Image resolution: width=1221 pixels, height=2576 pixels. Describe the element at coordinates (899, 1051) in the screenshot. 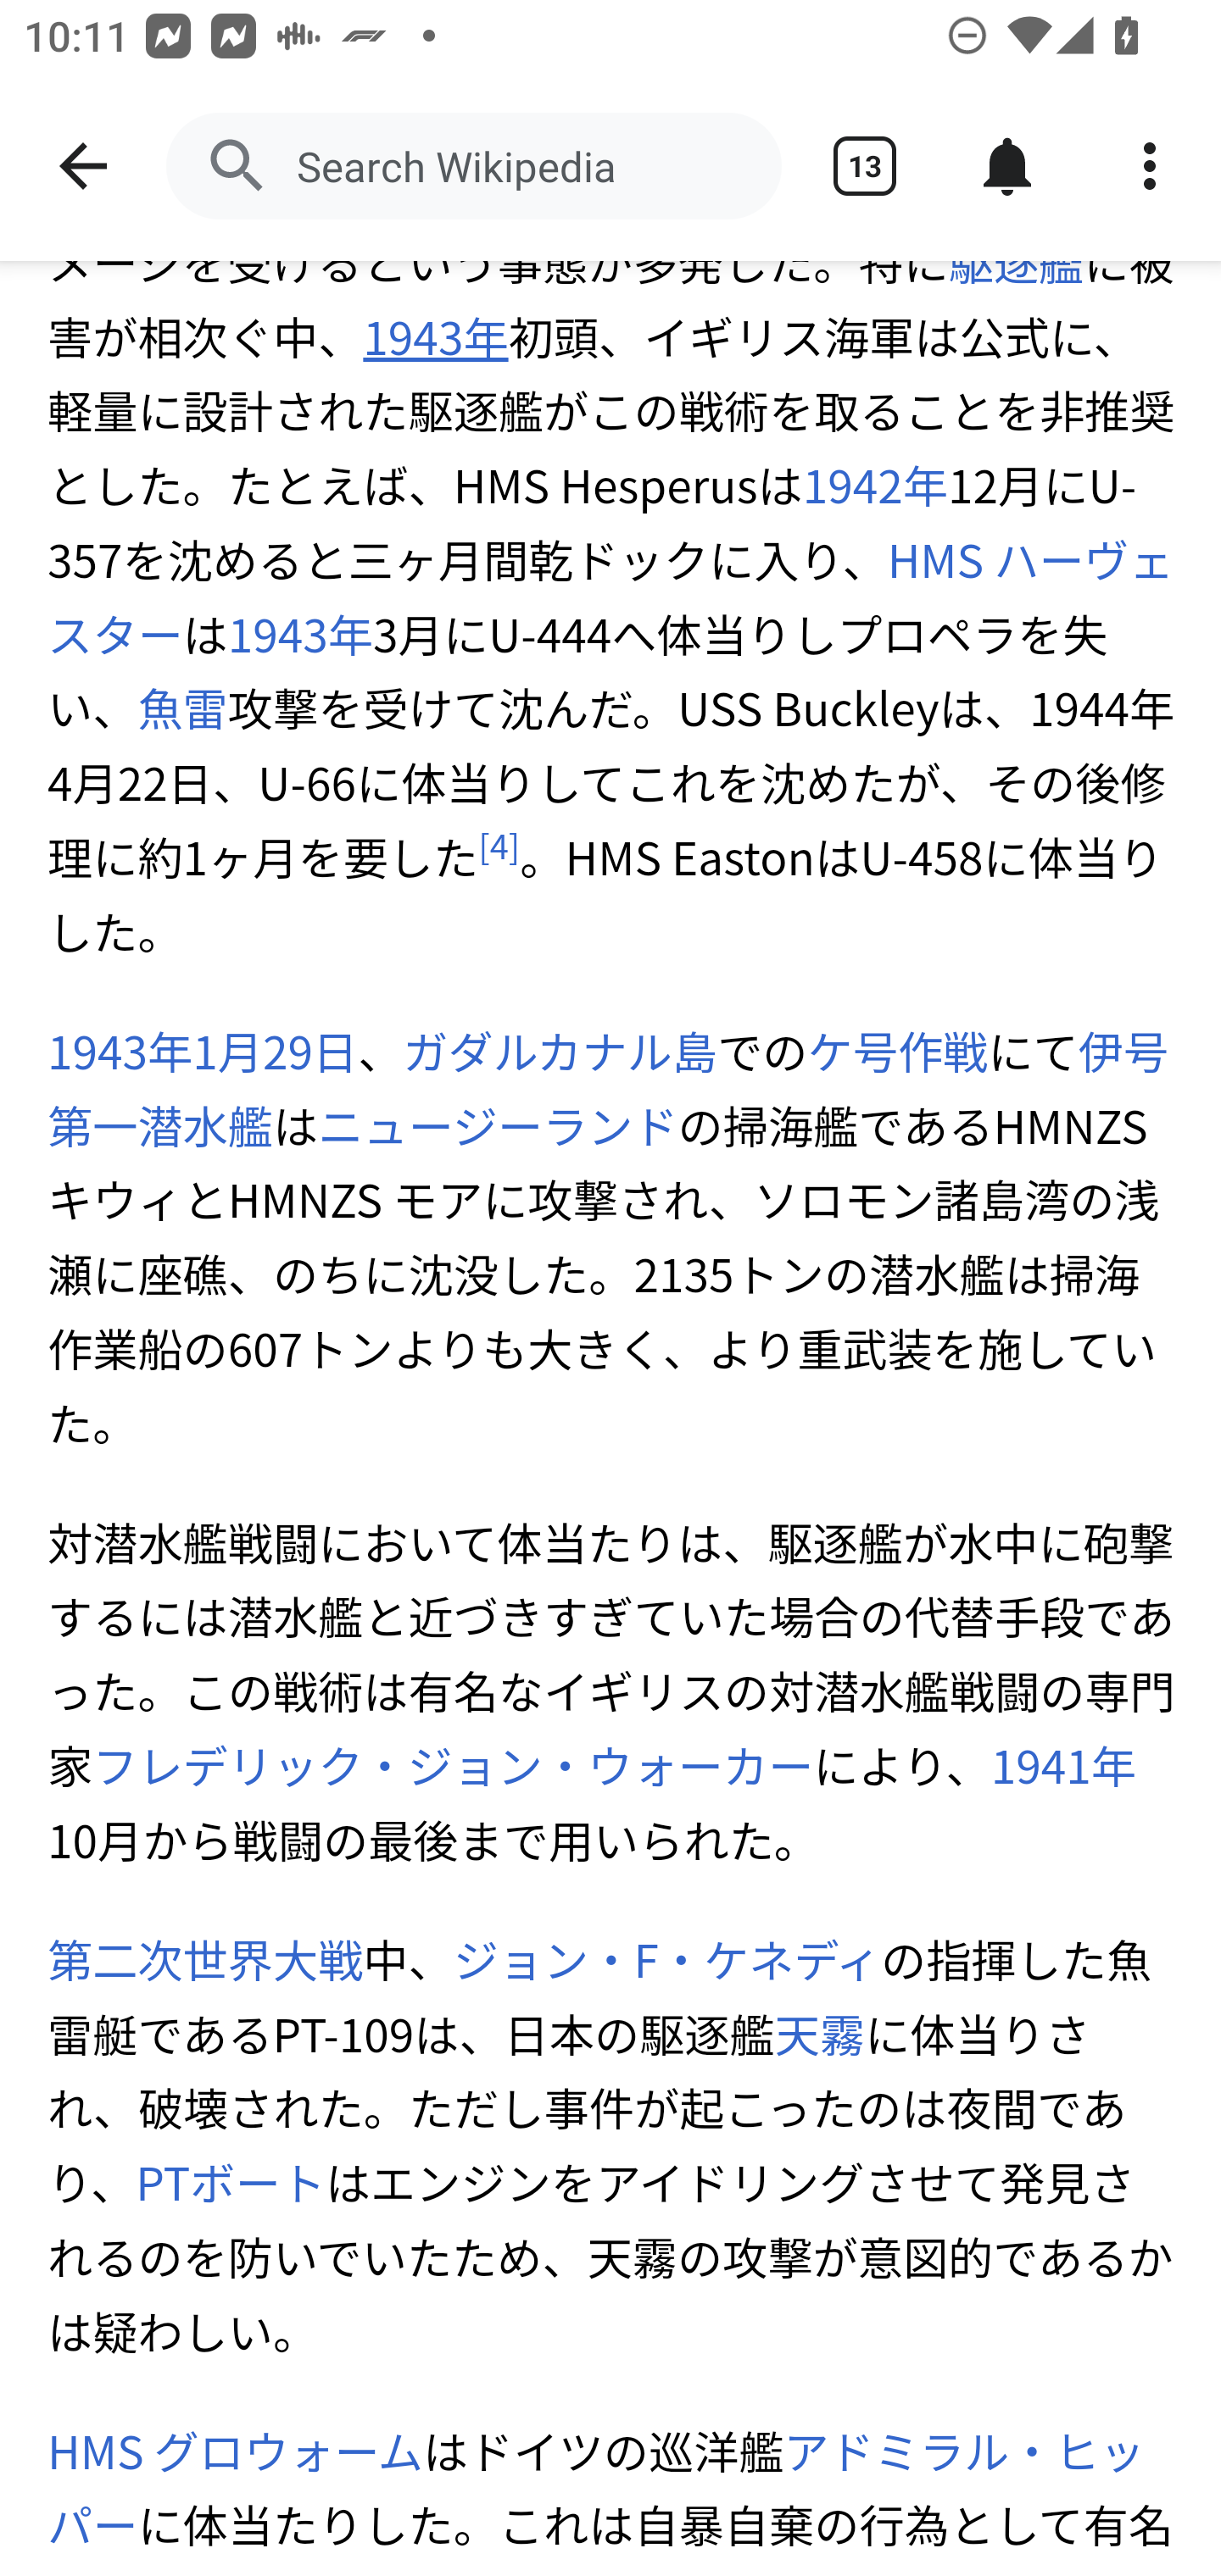

I see `ケ号作戦` at that location.